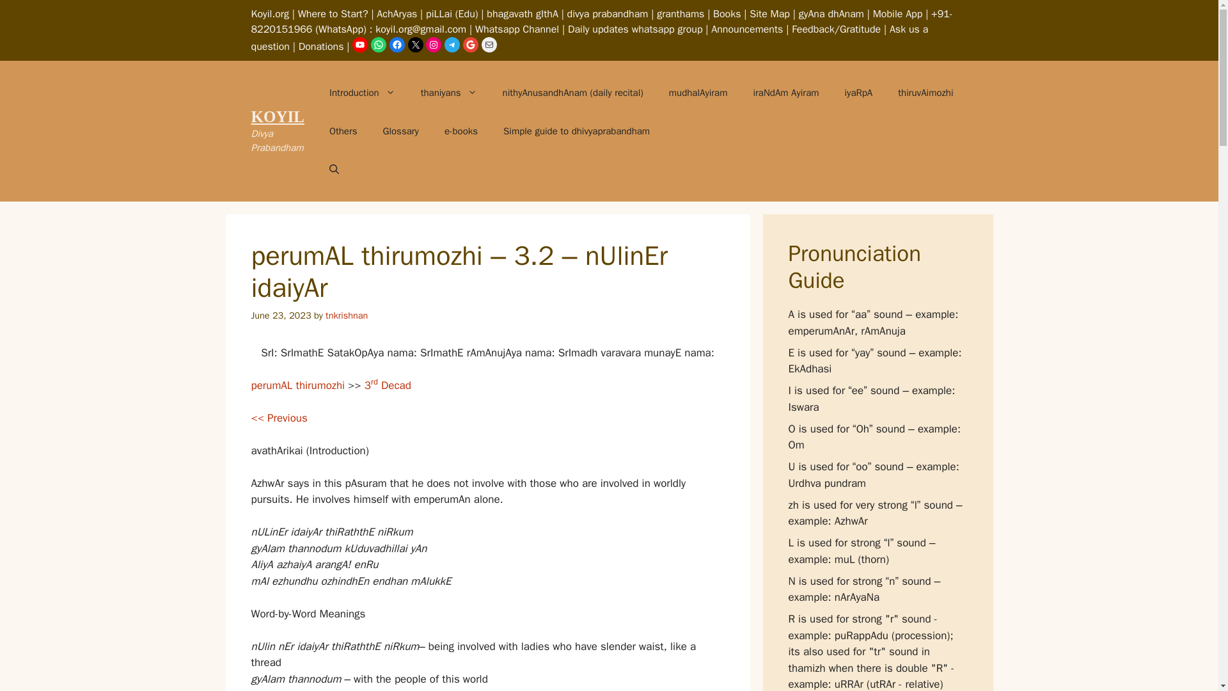 The image size is (1228, 691). I want to click on Ask us a question, so click(589, 38).